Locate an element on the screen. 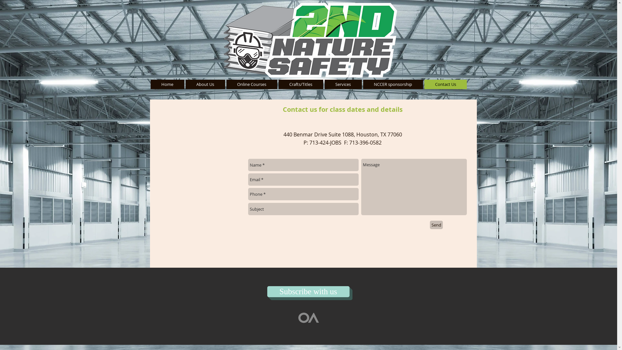 Image resolution: width=622 pixels, height=350 pixels. Contact Us is located at coordinates (446, 84).